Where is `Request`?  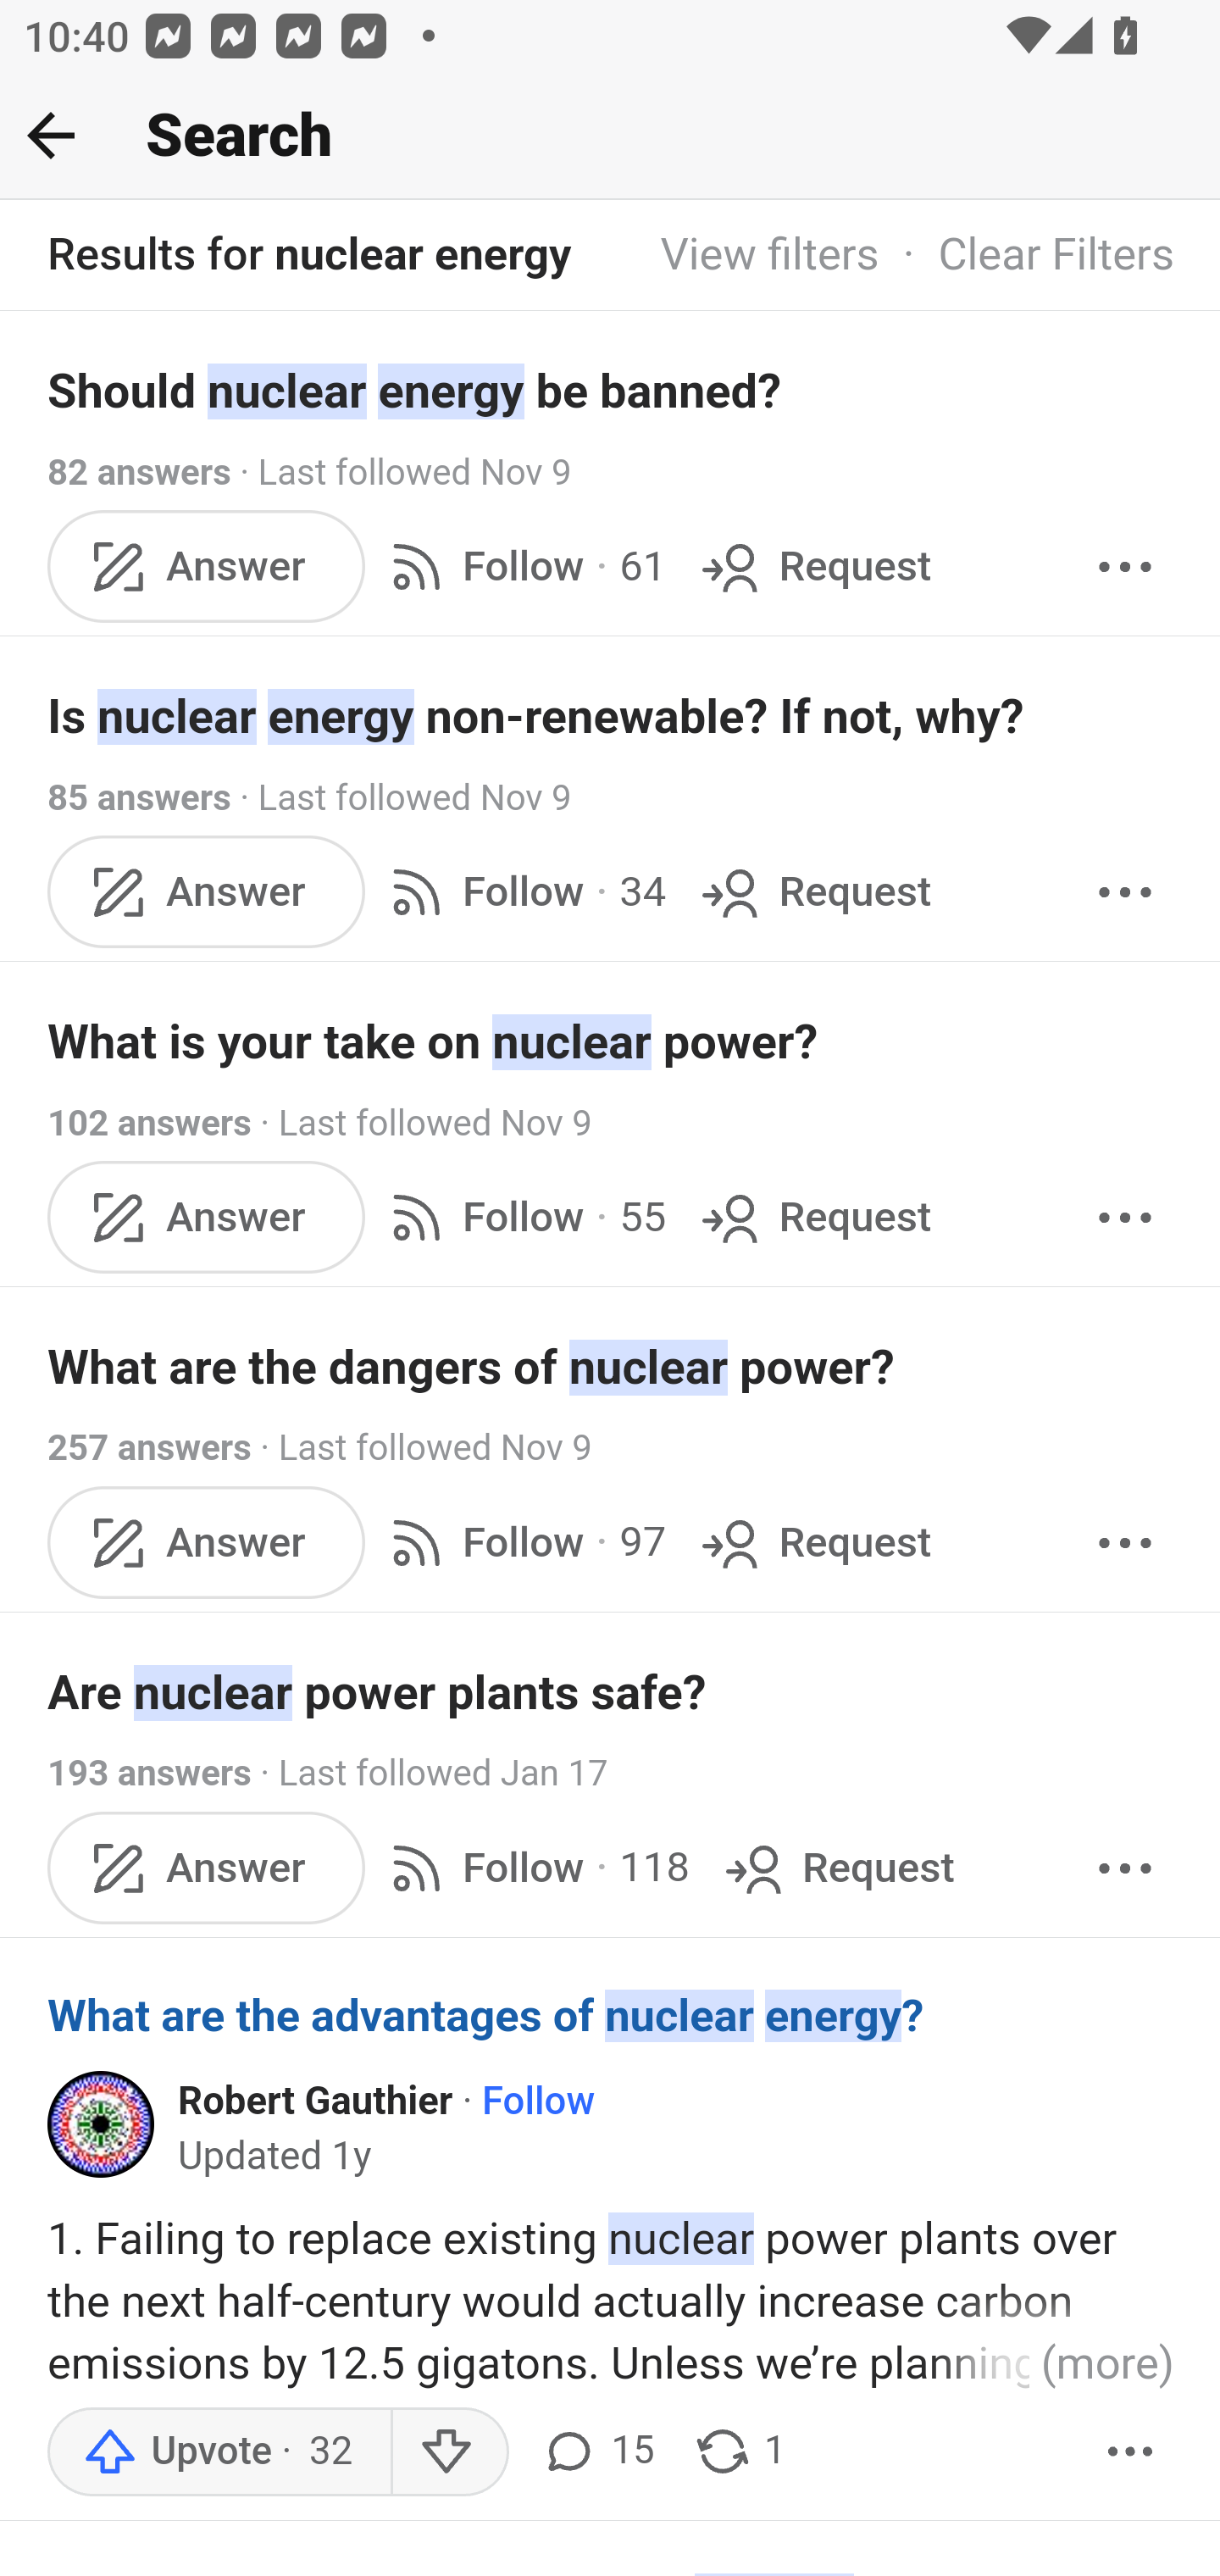
Request is located at coordinates (837, 1868).